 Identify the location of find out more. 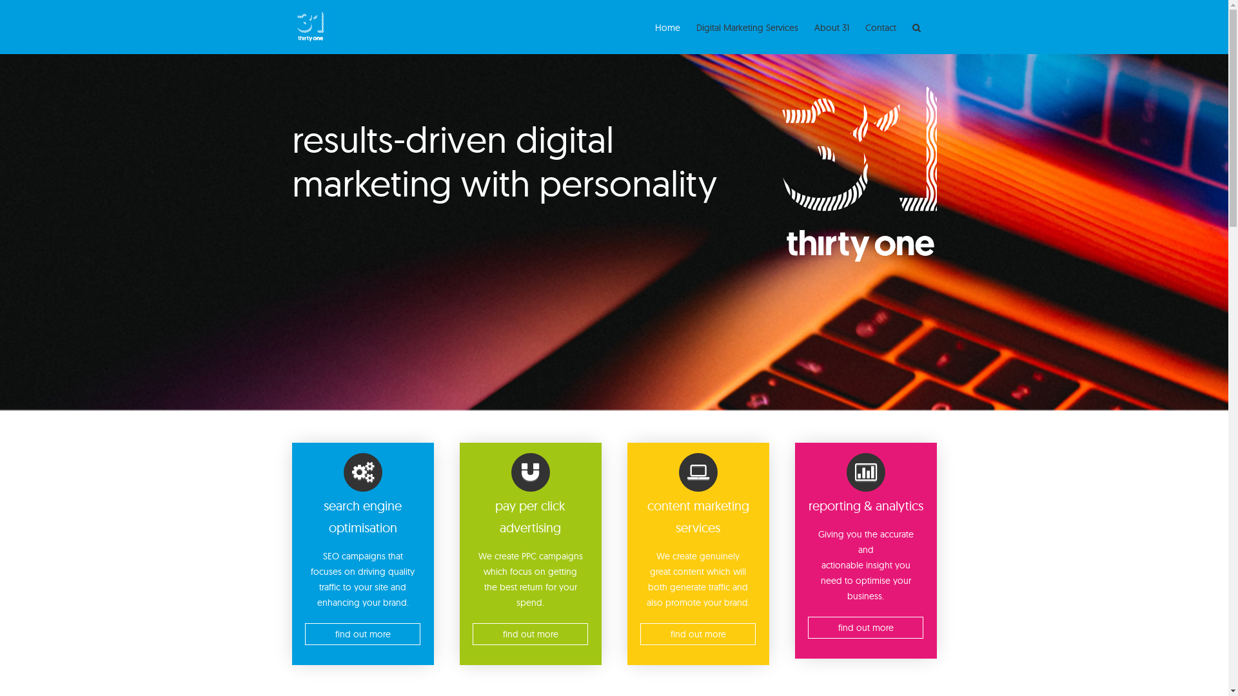
(362, 634).